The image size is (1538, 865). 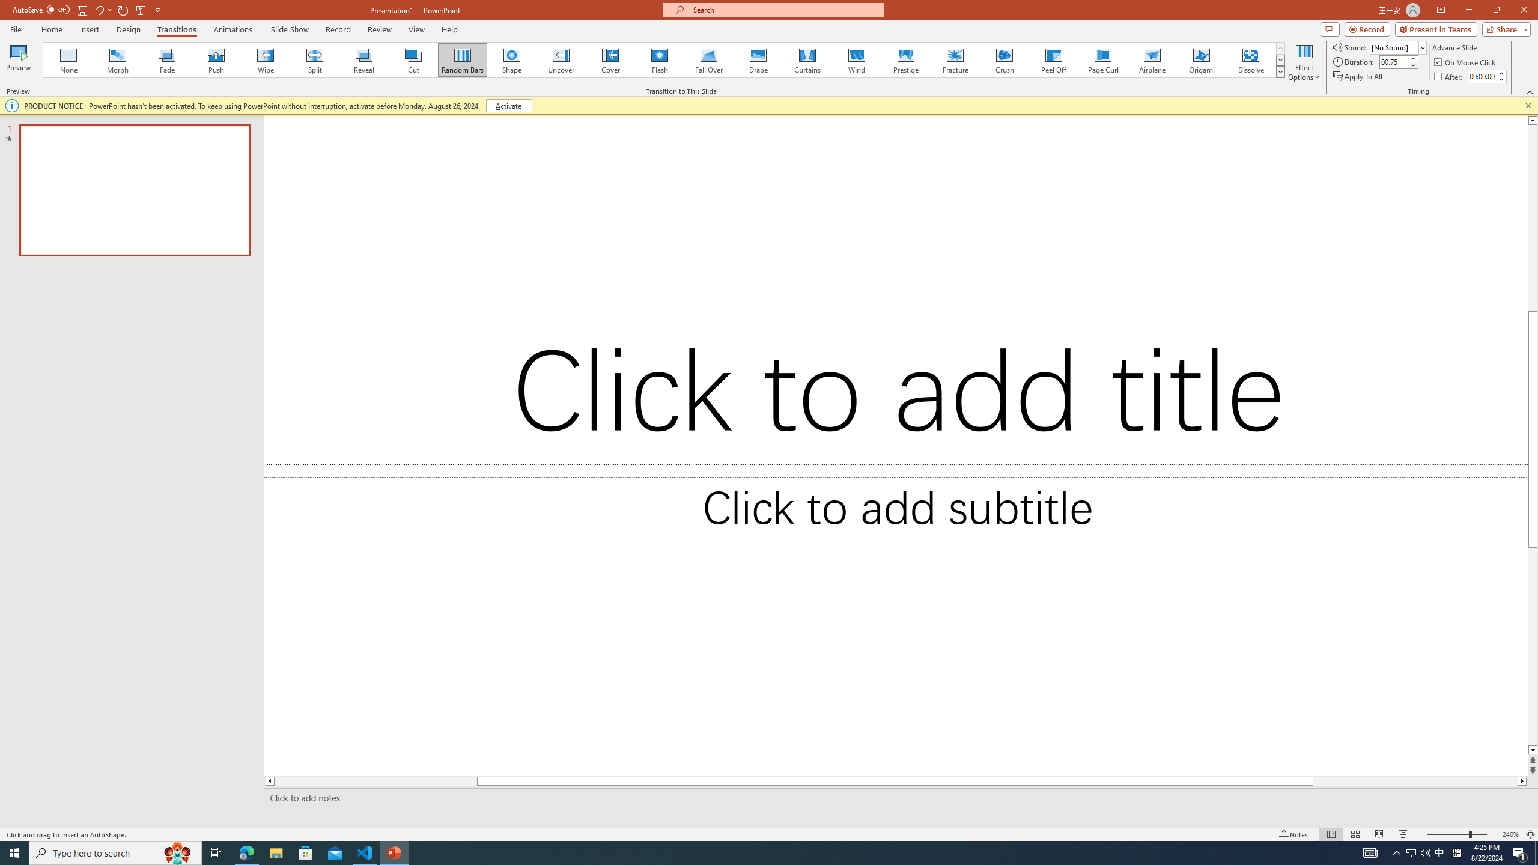 What do you see at coordinates (216, 60) in the screenshot?
I see `Push` at bounding box center [216, 60].